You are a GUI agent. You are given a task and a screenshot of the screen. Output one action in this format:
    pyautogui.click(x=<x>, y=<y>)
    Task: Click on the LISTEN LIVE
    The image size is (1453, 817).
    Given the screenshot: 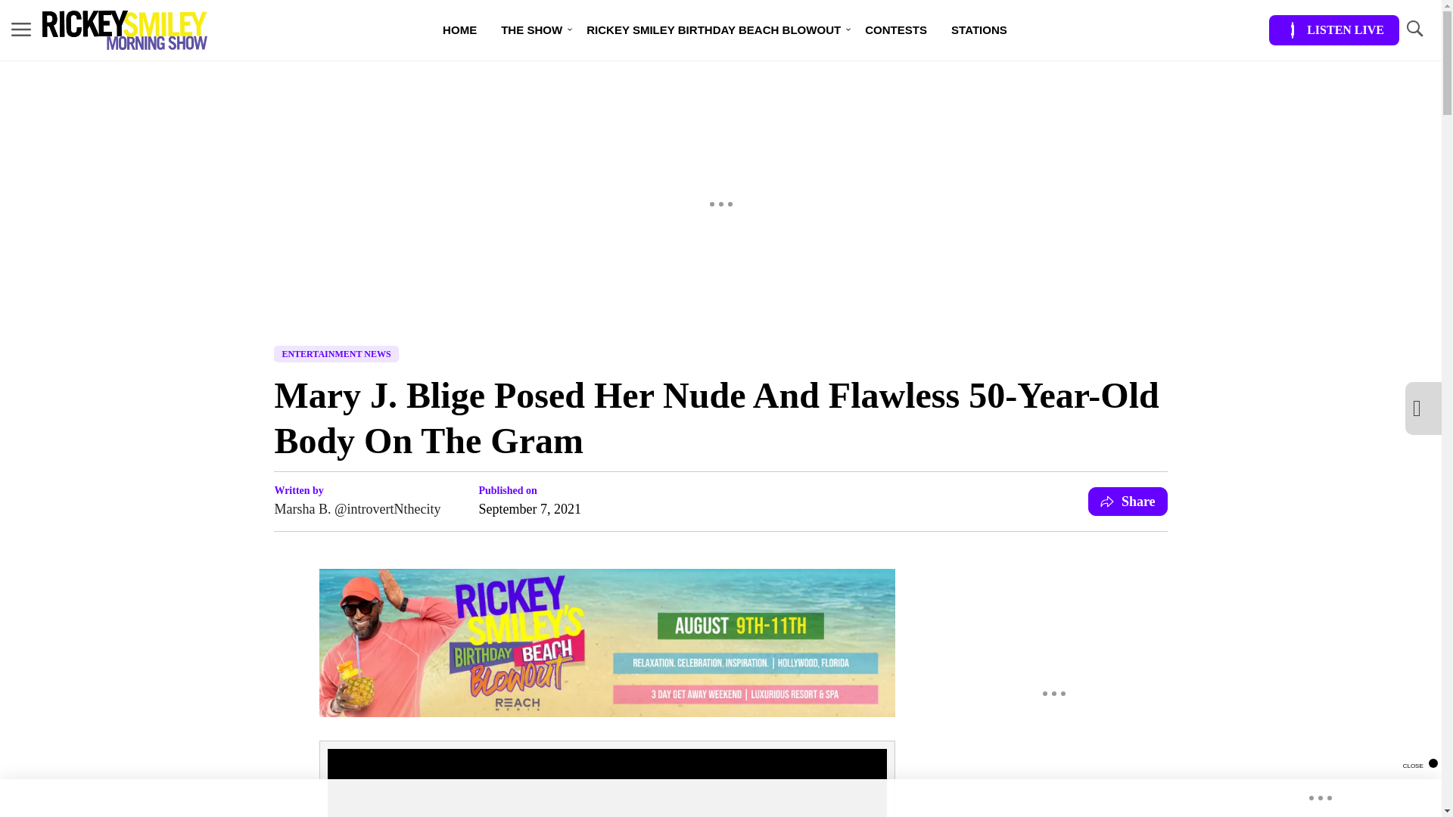 What is the action you would take?
    pyautogui.click(x=1333, y=30)
    